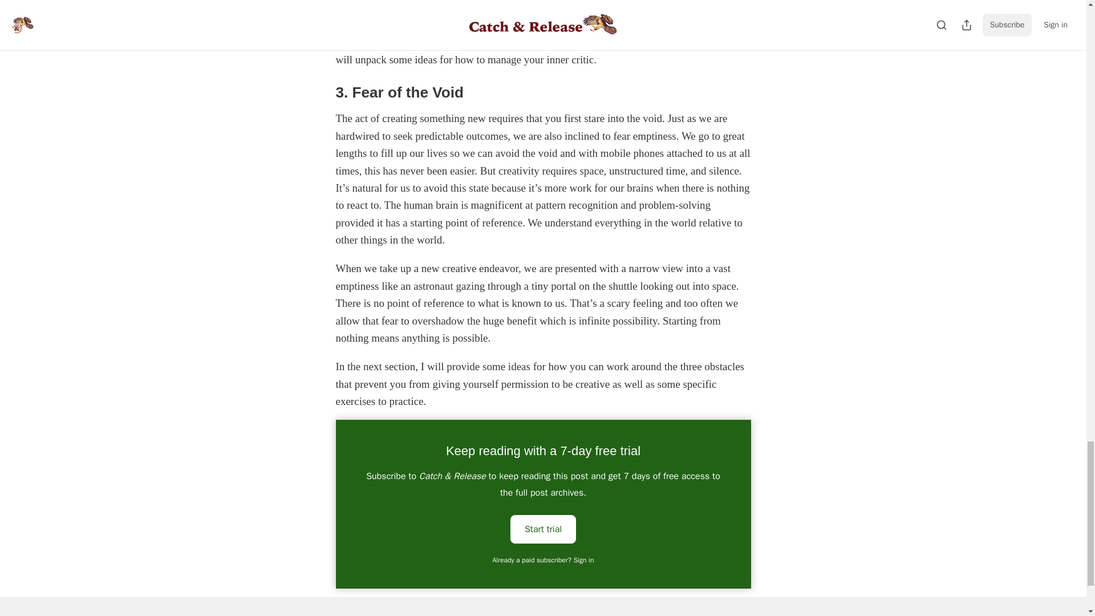 The width and height of the screenshot is (1095, 616). What do you see at coordinates (544, 560) in the screenshot?
I see `Already a paid subscriber? Sign in` at bounding box center [544, 560].